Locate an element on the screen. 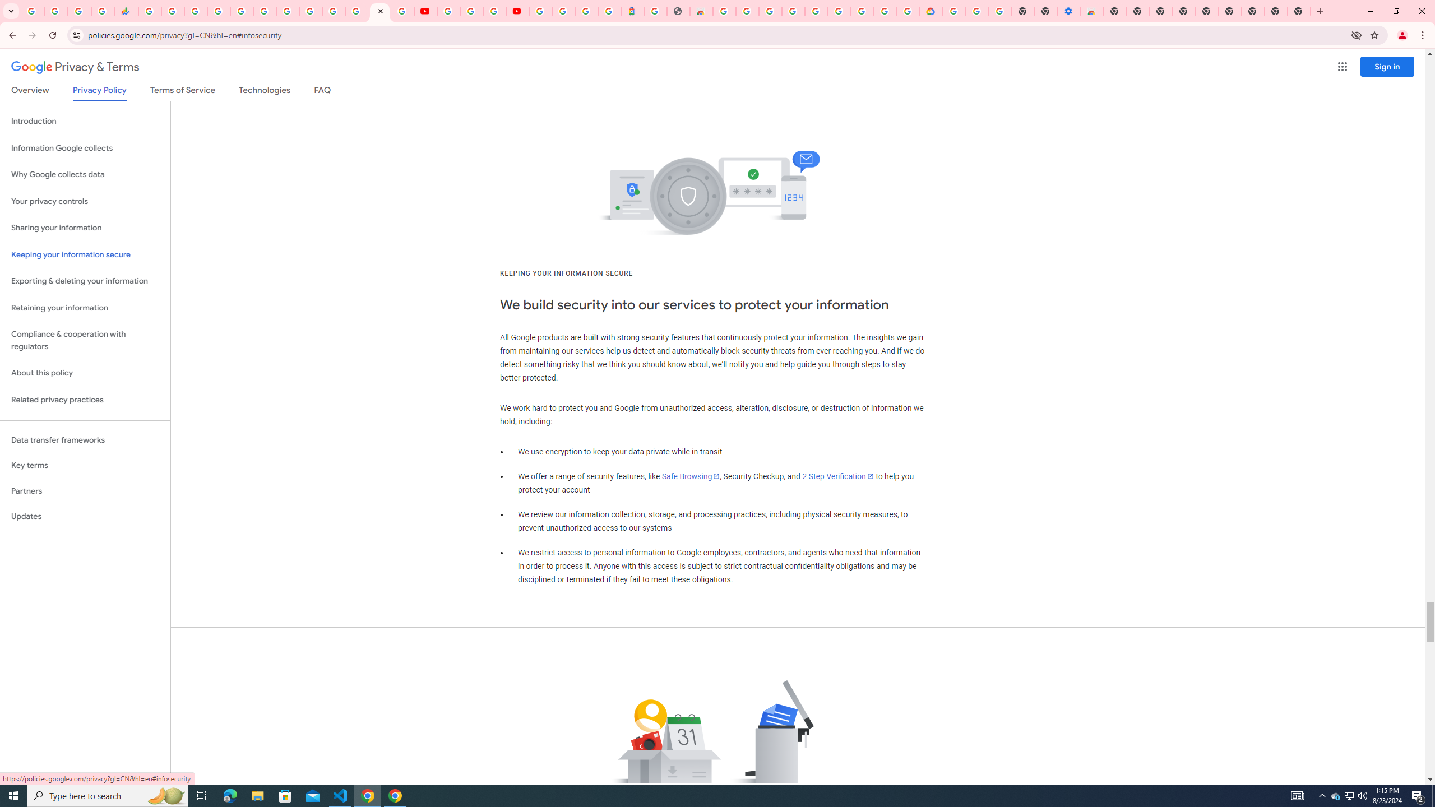 The image size is (1435, 807). Sign in - Google Accounts is located at coordinates (219, 11).